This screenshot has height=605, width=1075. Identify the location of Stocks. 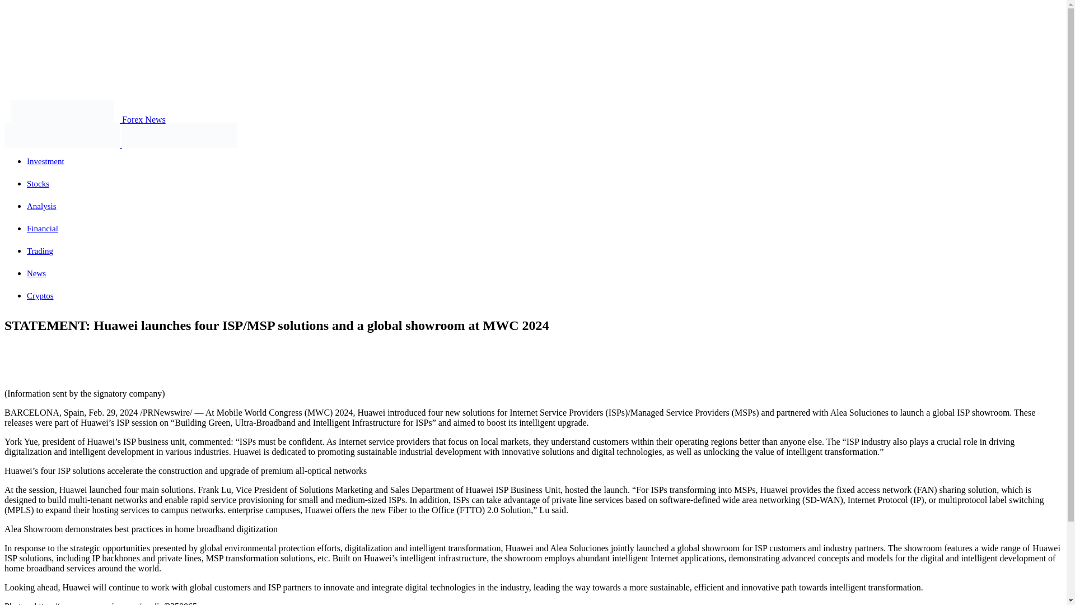
(38, 183).